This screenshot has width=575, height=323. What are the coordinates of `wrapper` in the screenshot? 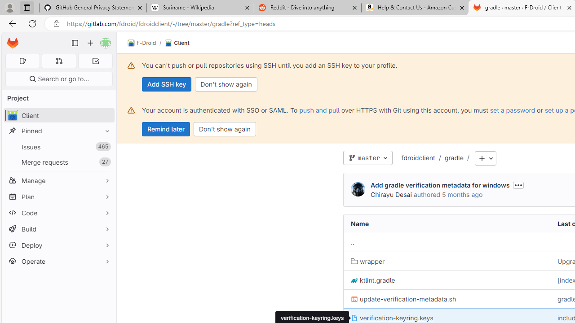 It's located at (447, 261).